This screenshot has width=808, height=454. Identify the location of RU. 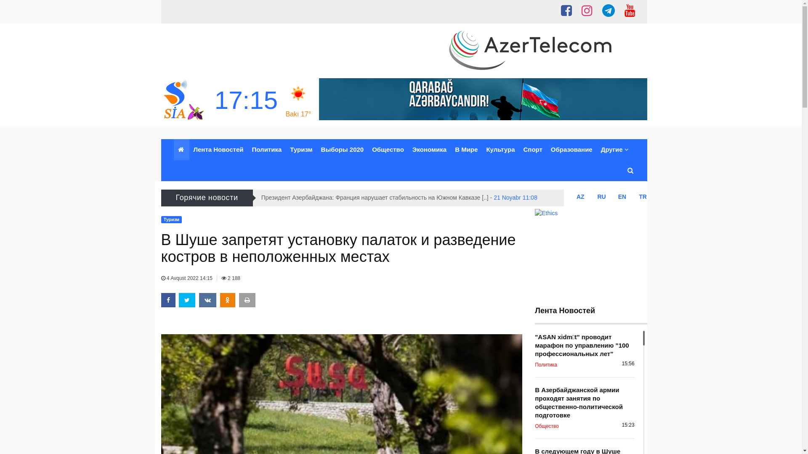
(601, 197).